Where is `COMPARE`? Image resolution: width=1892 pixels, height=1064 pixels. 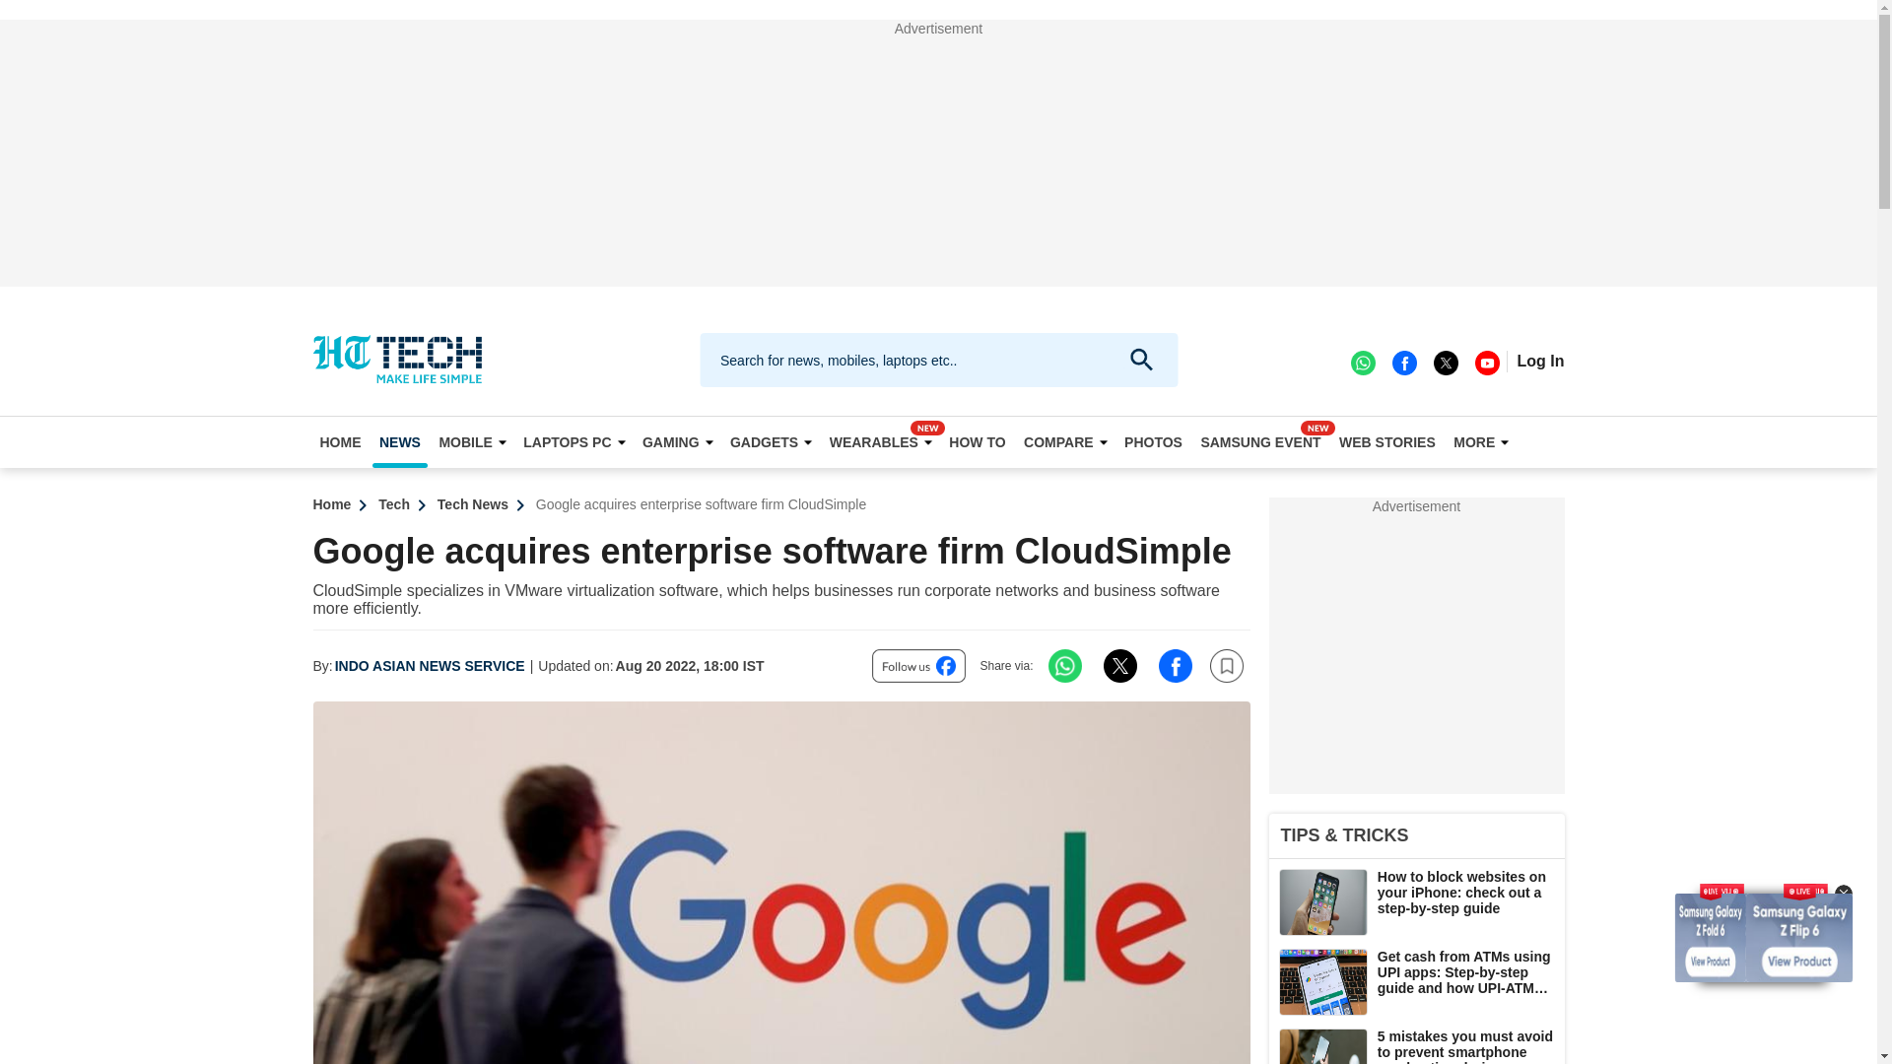 COMPARE is located at coordinates (1065, 442).